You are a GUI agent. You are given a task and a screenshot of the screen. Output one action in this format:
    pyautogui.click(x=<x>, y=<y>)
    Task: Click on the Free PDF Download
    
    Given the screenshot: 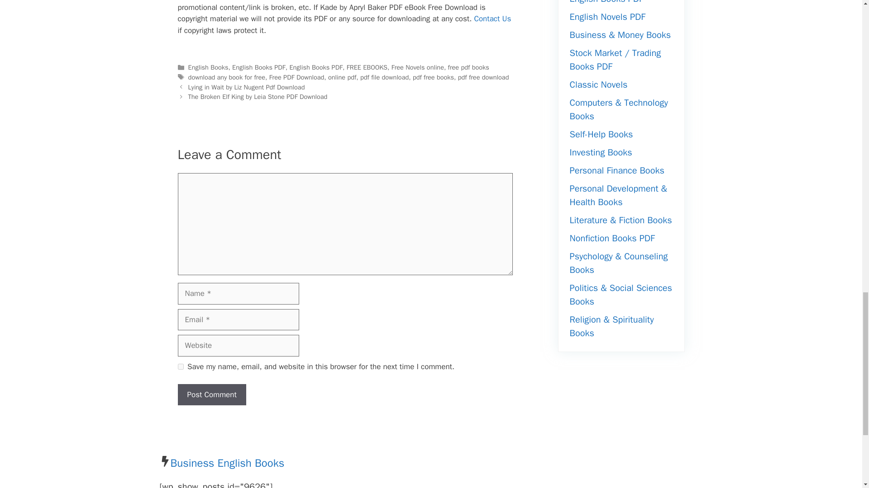 What is the action you would take?
    pyautogui.click(x=297, y=77)
    